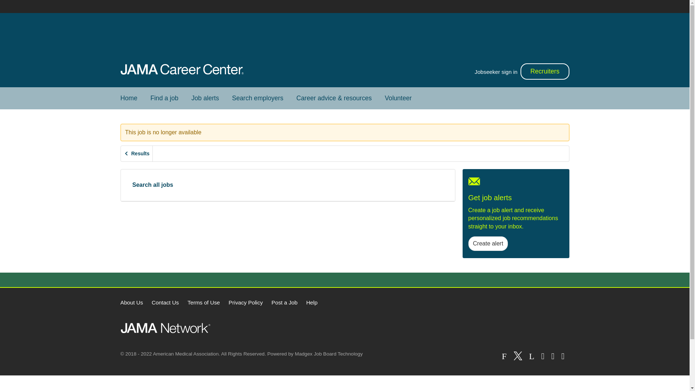 Image resolution: width=695 pixels, height=391 pixels. What do you see at coordinates (182, 70) in the screenshot?
I see `JAMA Career Center` at bounding box center [182, 70].